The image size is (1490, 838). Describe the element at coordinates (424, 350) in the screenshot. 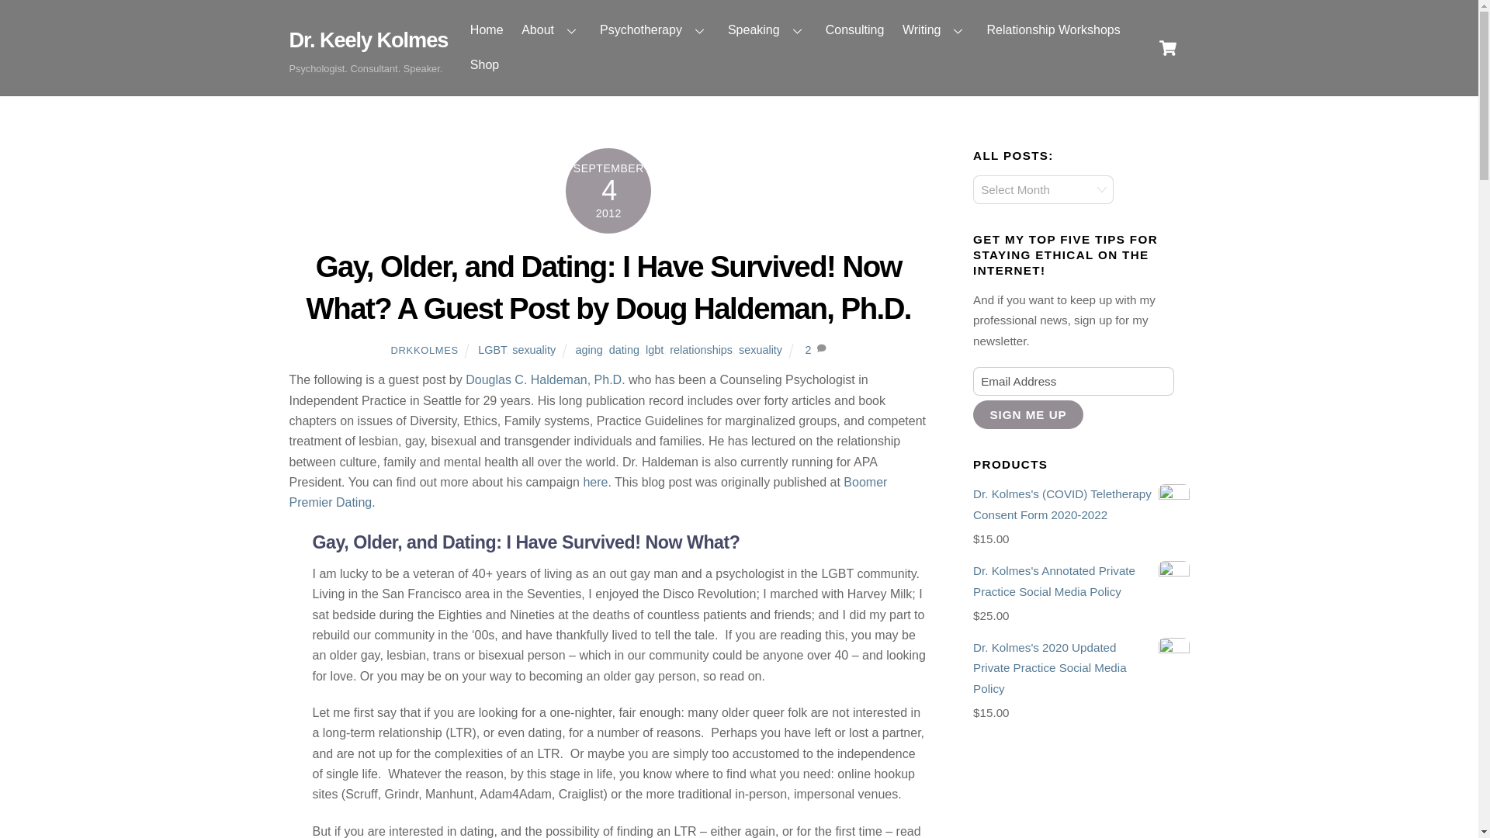

I see `DRKKOLMES` at that location.